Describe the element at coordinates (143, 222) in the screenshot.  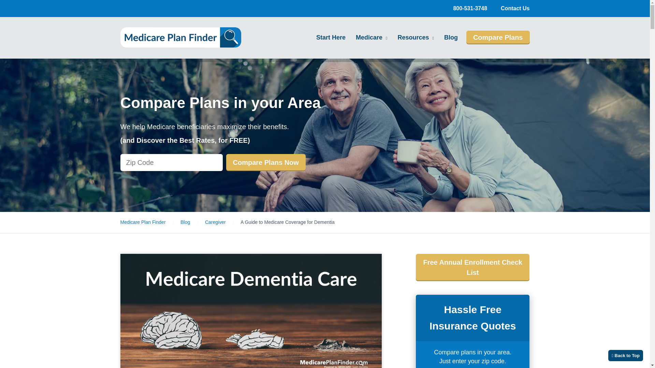
I see `Go to Medicare Plan Finder.` at that location.